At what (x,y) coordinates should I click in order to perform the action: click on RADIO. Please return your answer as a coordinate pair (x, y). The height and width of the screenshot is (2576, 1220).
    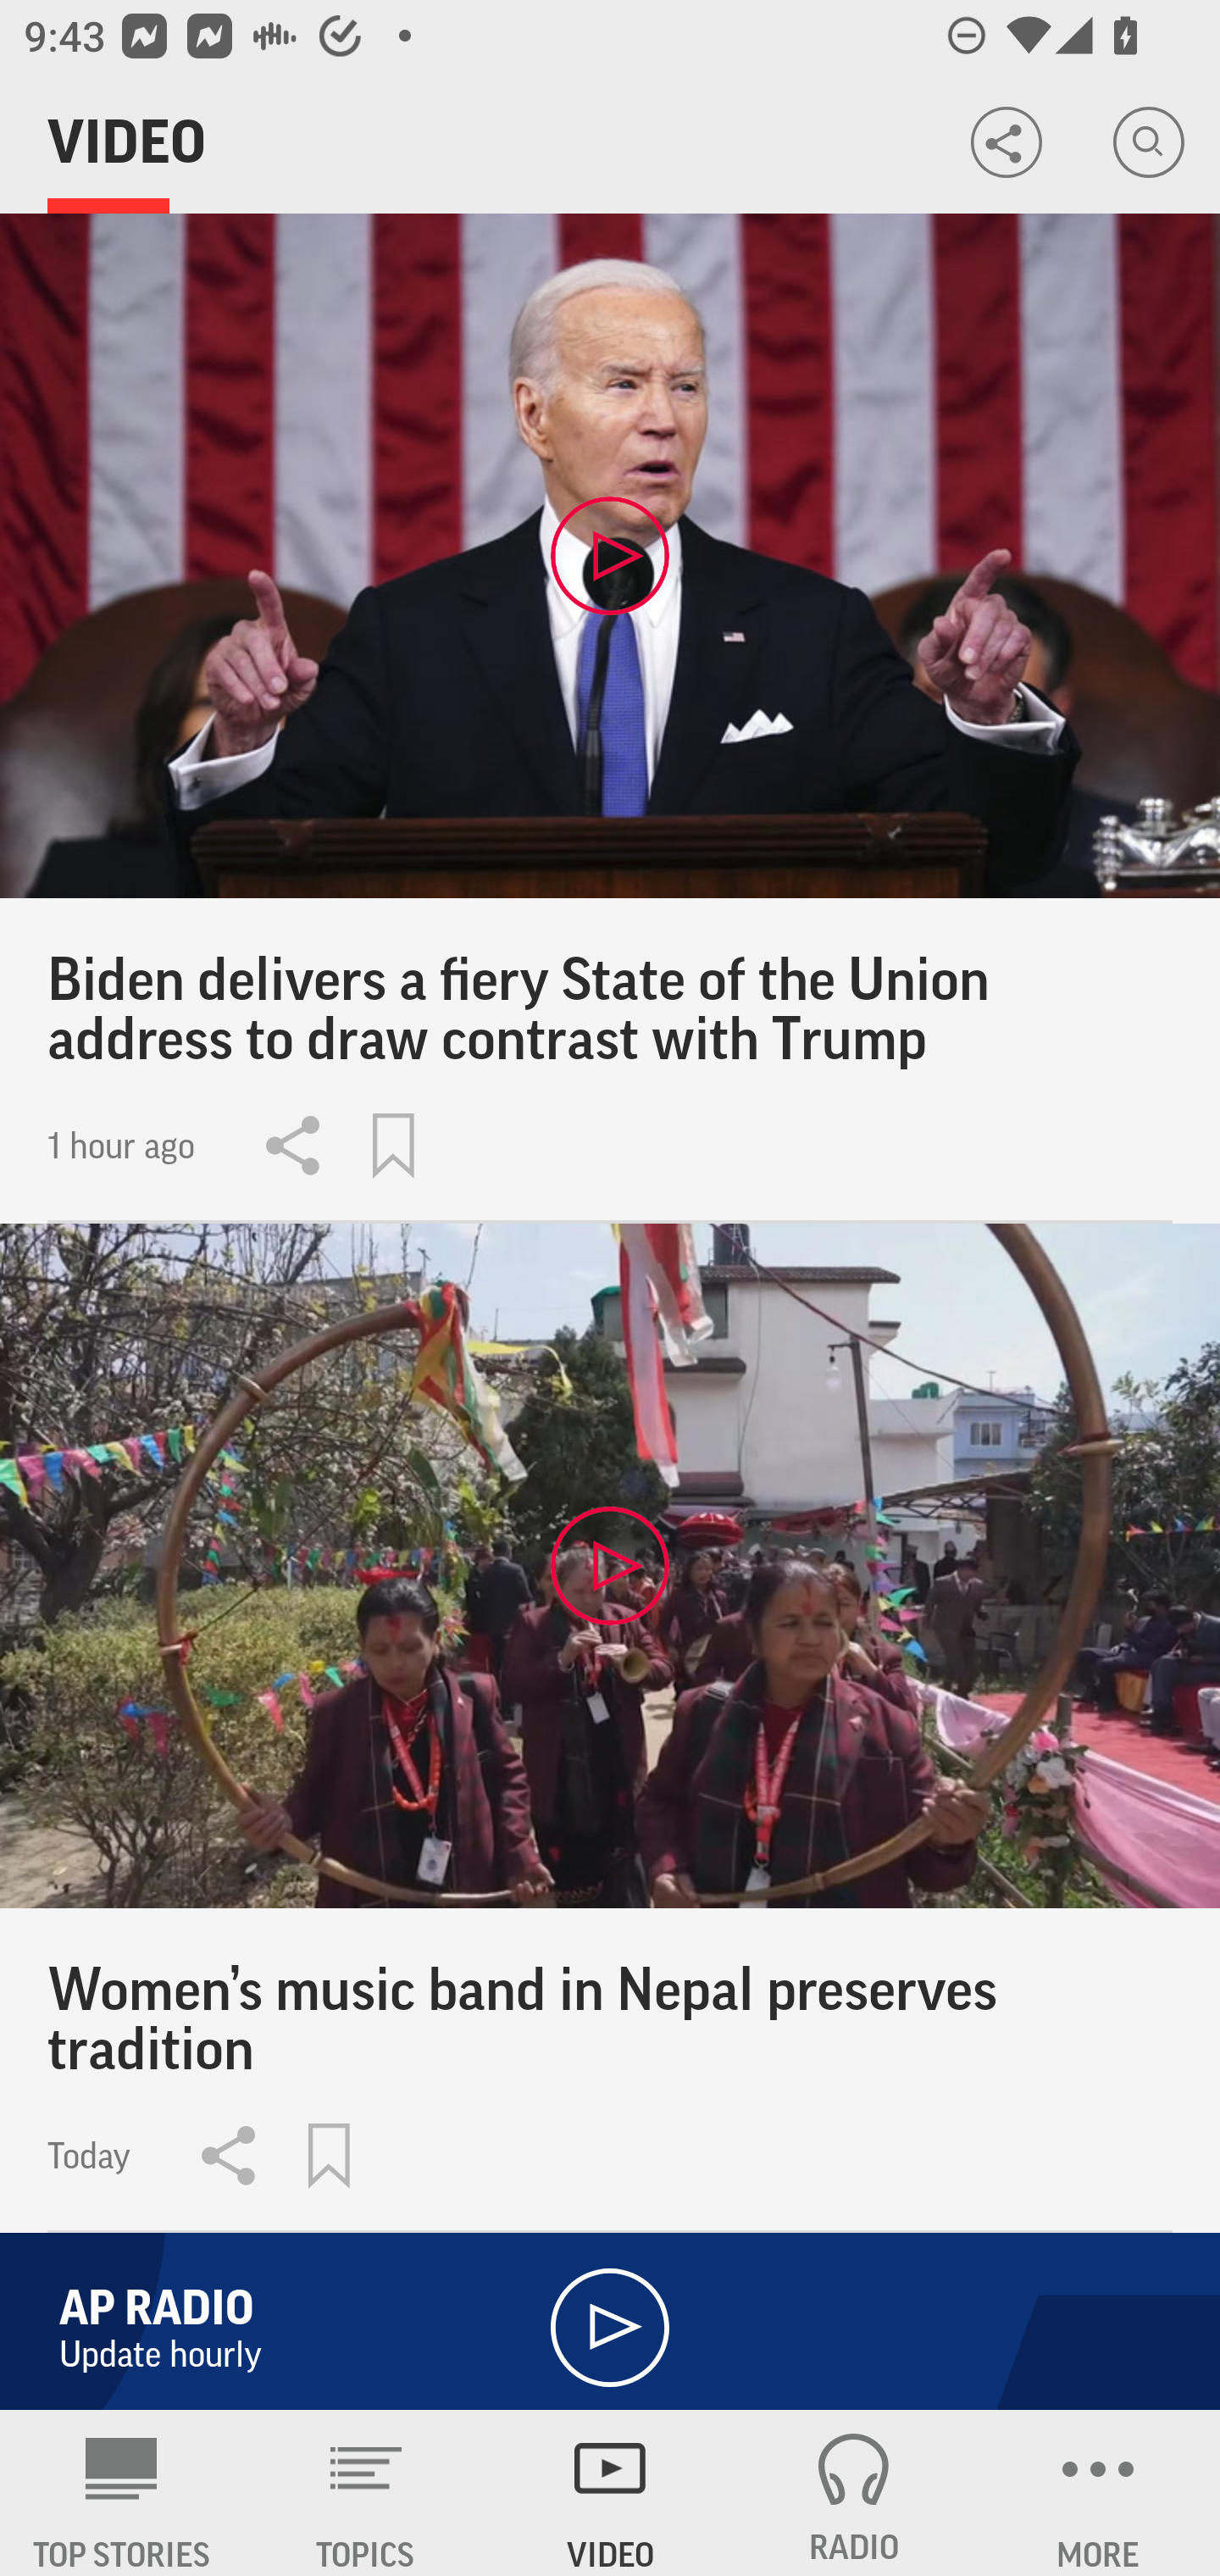
    Looking at the image, I should click on (854, 2493).